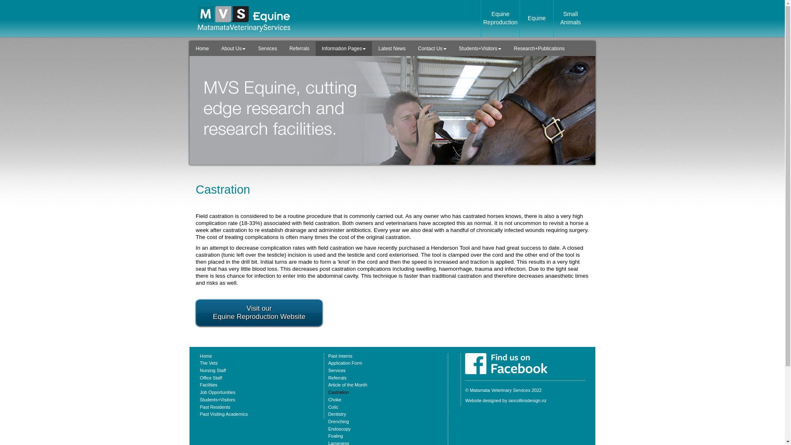 The height and width of the screenshot is (445, 791). What do you see at coordinates (505, 400) in the screenshot?
I see `Ian Collins Design` at bounding box center [505, 400].